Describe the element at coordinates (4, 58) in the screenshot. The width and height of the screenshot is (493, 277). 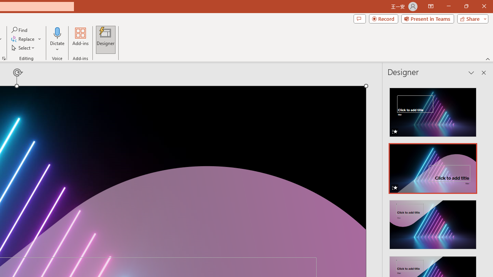
I see `Format Object...` at that location.